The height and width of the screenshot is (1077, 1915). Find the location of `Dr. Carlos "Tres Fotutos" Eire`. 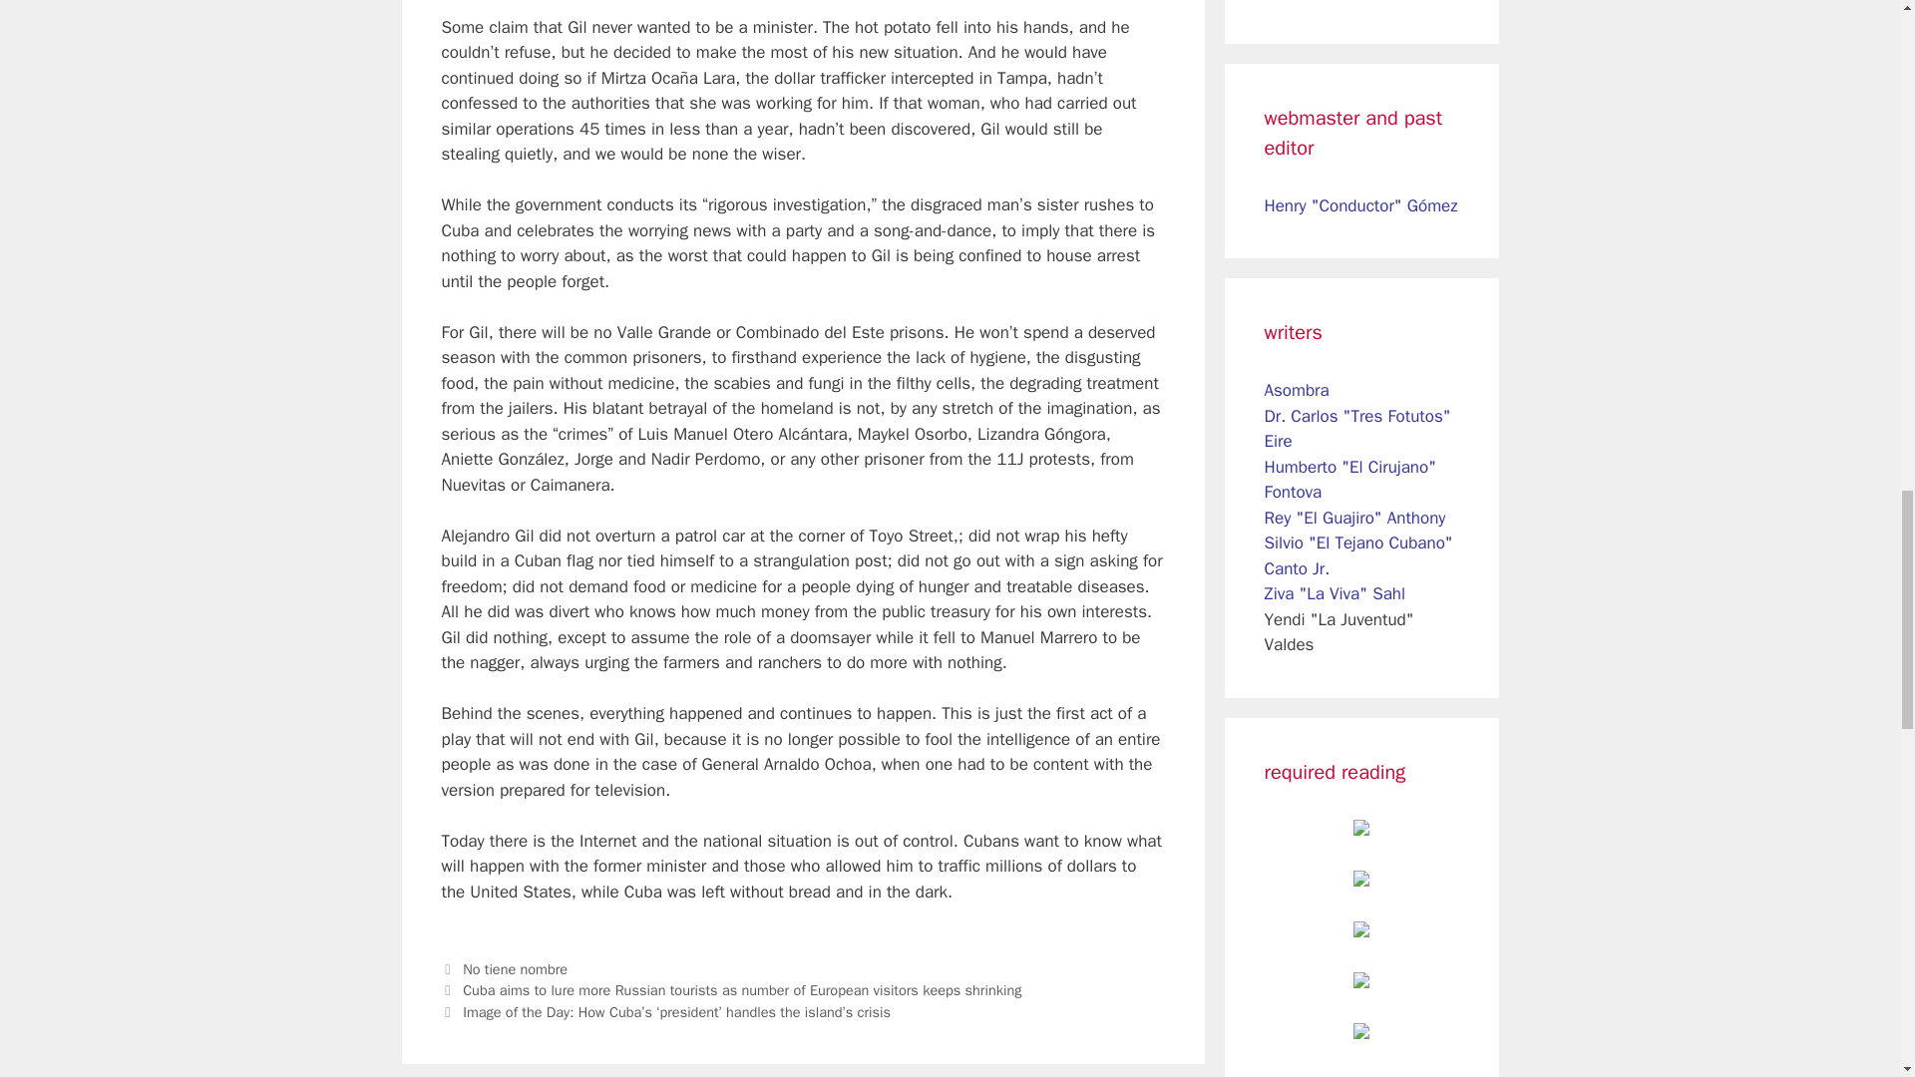

Dr. Carlos "Tres Fotutos" Eire is located at coordinates (1357, 429).